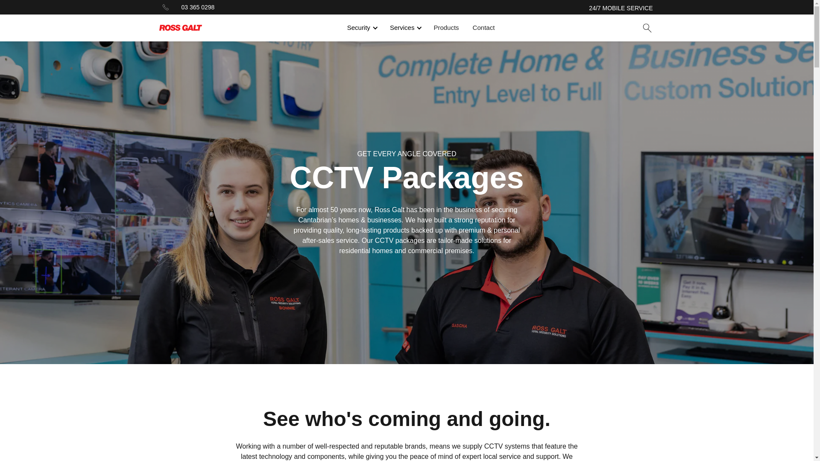 The height and width of the screenshot is (461, 820). What do you see at coordinates (483, 28) in the screenshot?
I see `Contact` at bounding box center [483, 28].